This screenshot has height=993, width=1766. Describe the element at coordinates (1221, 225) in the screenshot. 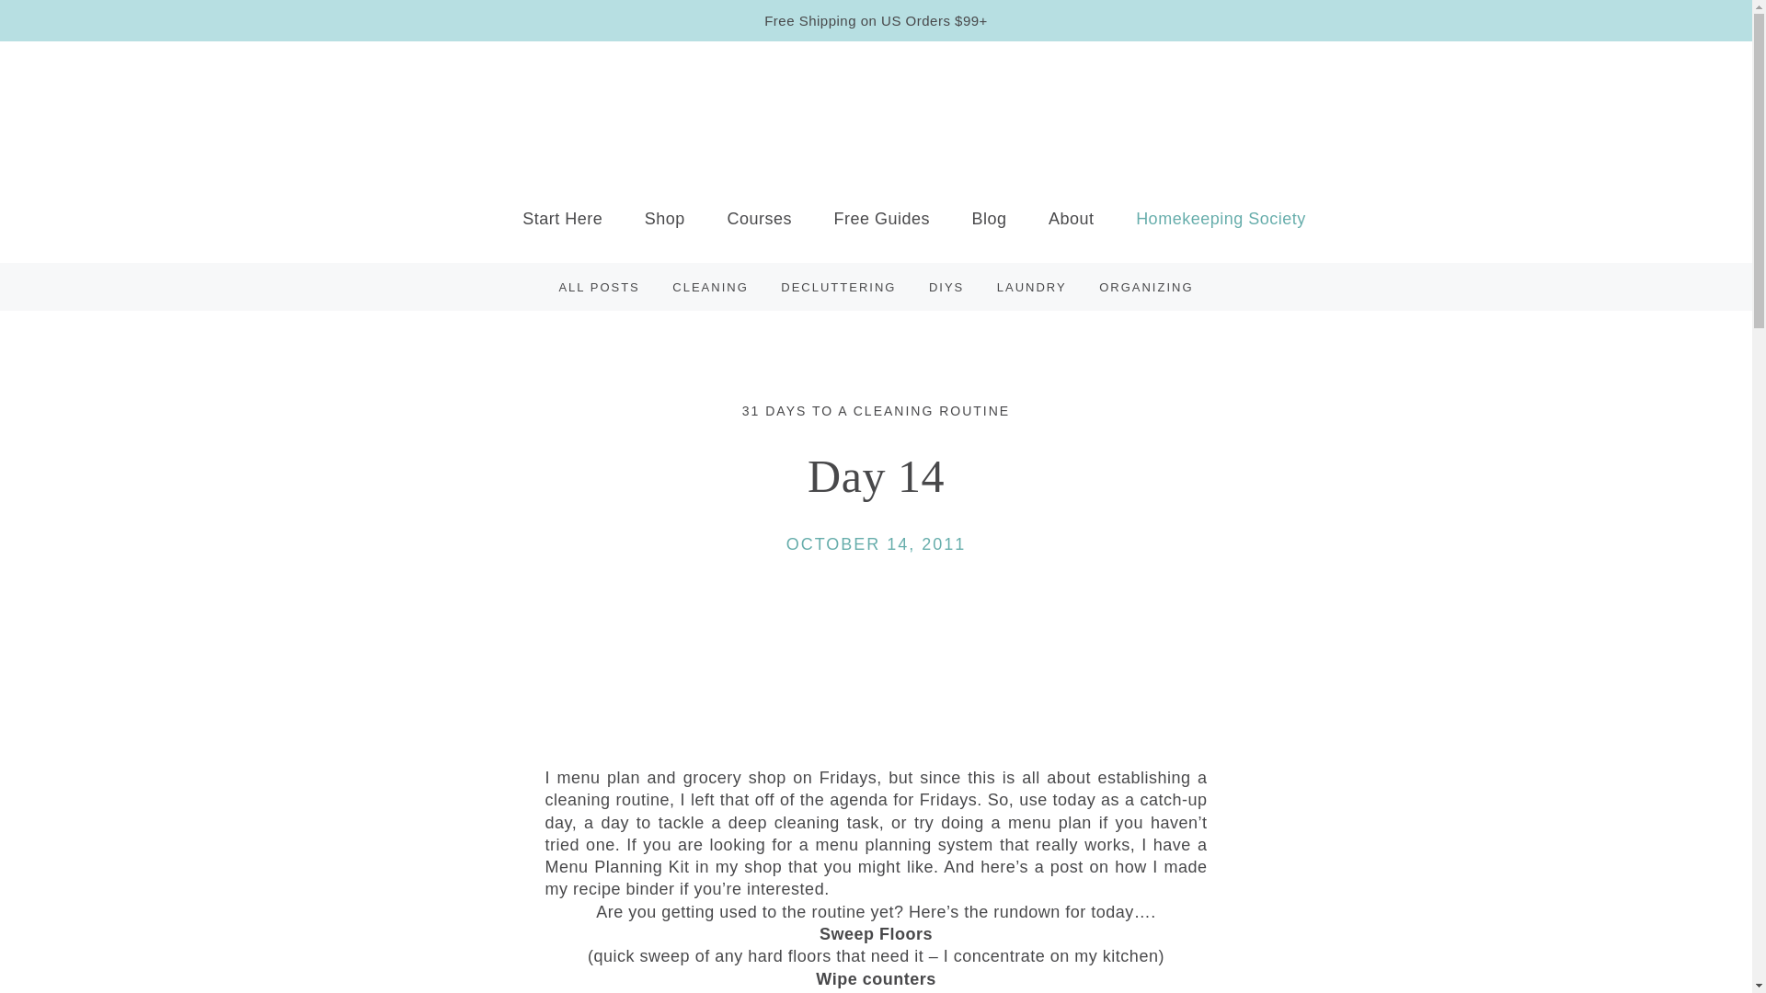

I see `Homekeeping Society` at that location.